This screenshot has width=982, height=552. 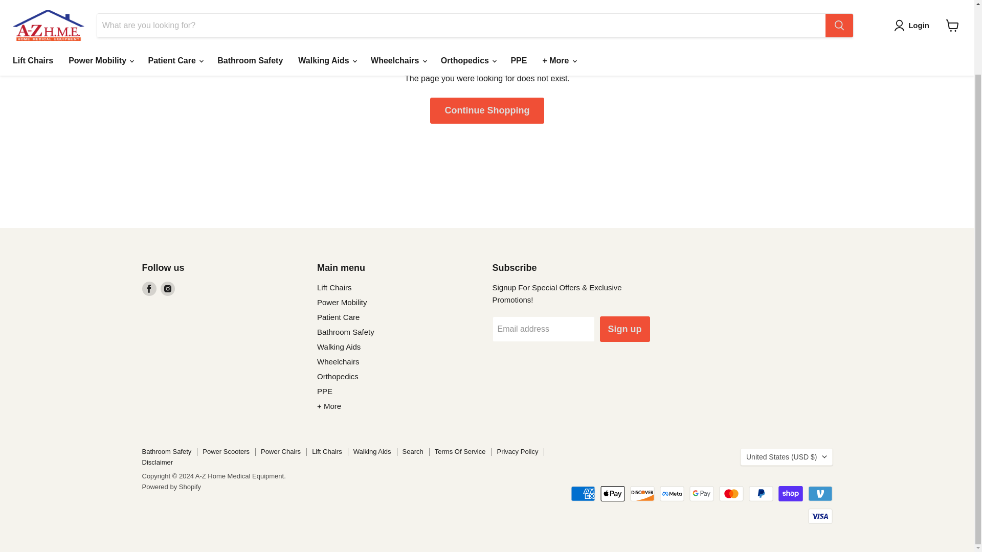 What do you see at coordinates (612, 494) in the screenshot?
I see `Apple Pay` at bounding box center [612, 494].